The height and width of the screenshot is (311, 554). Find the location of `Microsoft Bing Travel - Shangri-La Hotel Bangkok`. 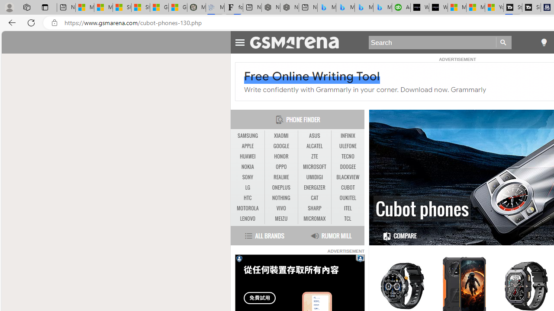

Microsoft Bing Travel - Shangri-La Hotel Bangkok is located at coordinates (382, 8).